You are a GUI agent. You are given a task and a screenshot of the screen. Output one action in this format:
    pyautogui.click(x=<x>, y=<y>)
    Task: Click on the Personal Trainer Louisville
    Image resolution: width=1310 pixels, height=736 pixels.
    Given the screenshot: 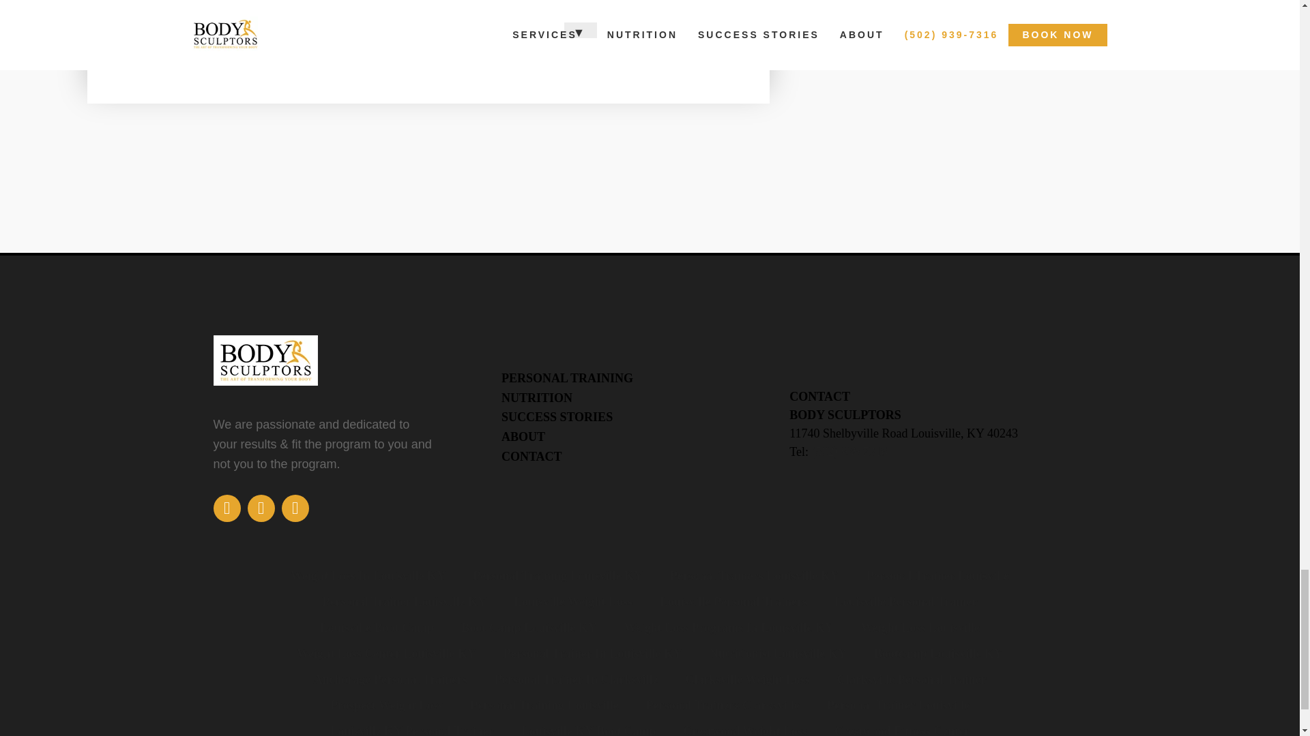 What is the action you would take?
    pyautogui.click(x=937, y=576)
    